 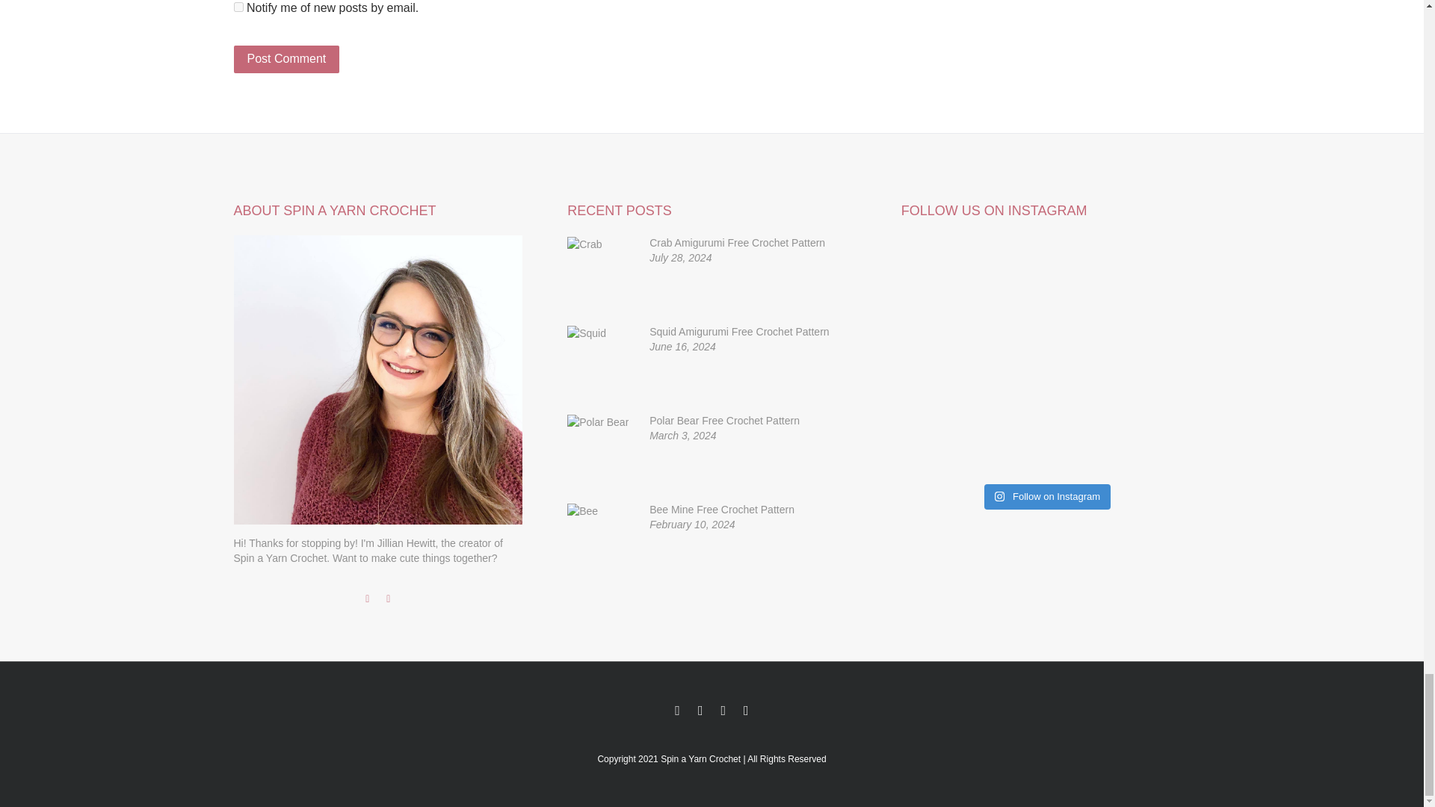 What do you see at coordinates (286, 59) in the screenshot?
I see `Post Comment` at bounding box center [286, 59].